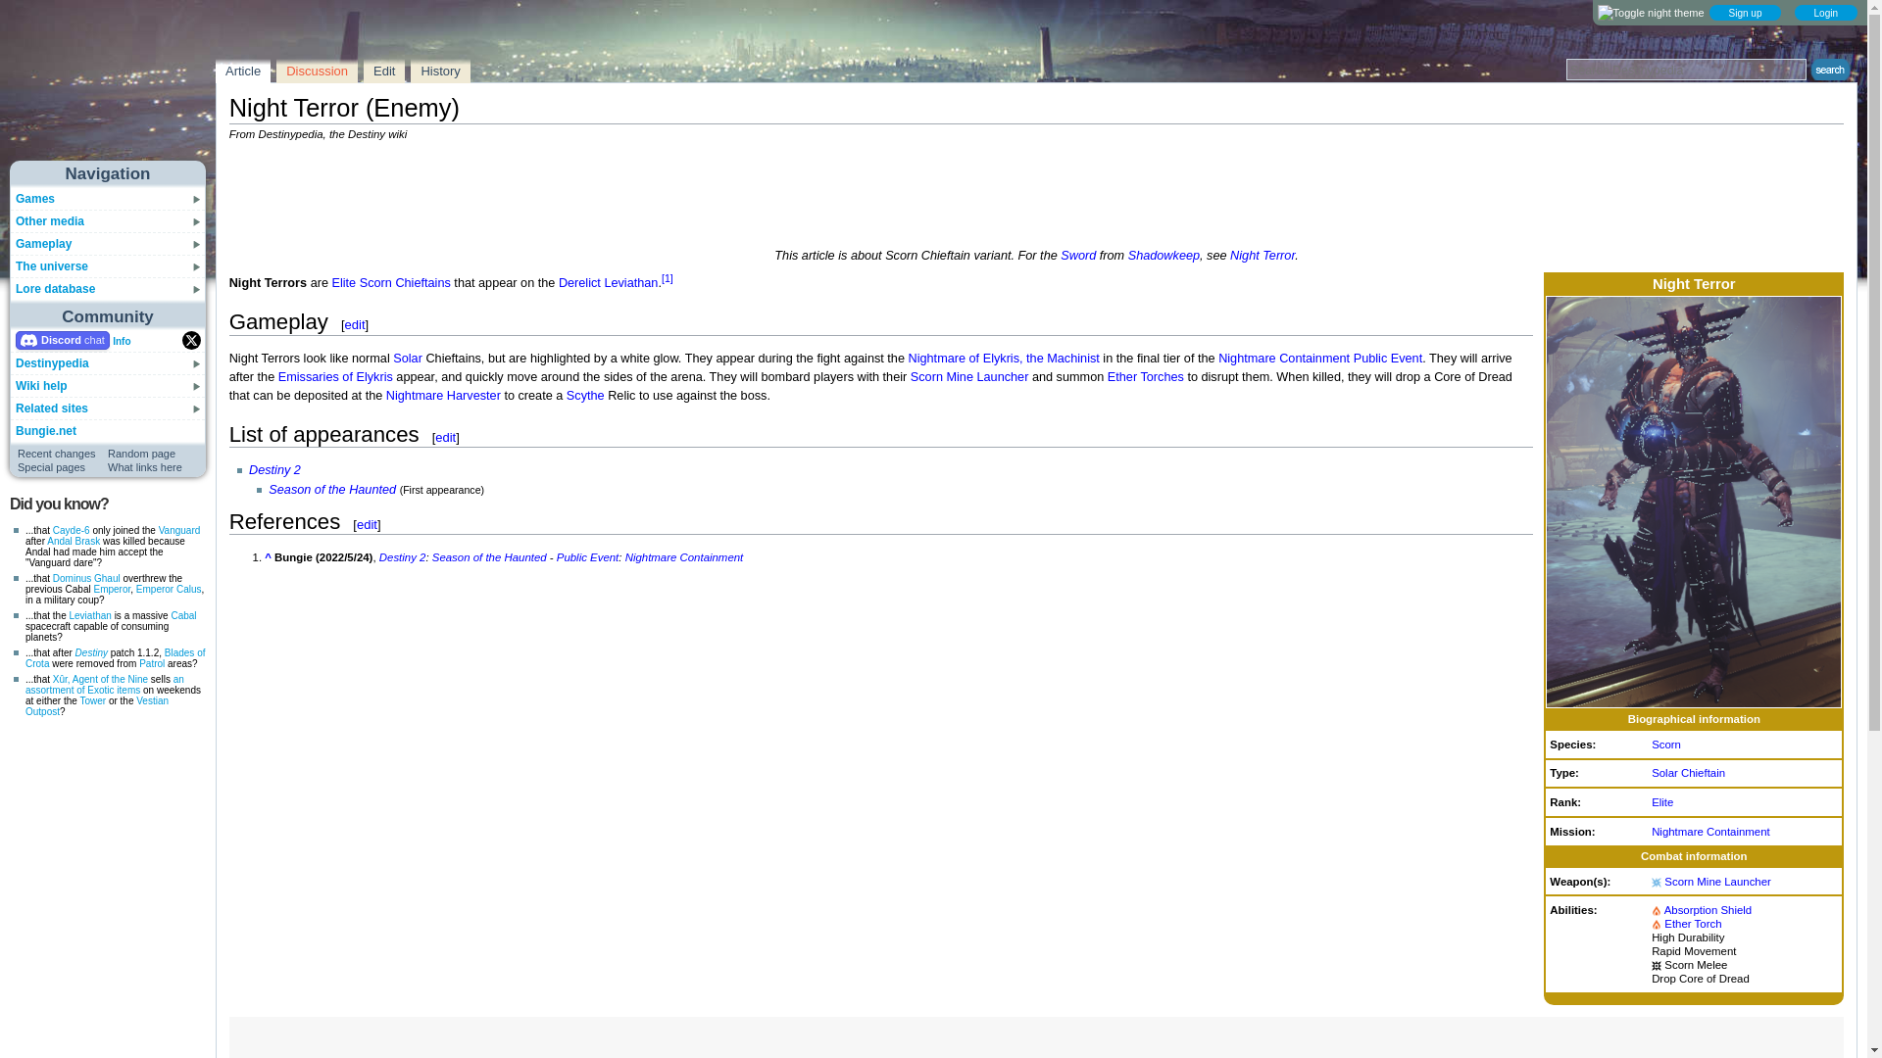  What do you see at coordinates (90, 652) in the screenshot?
I see `Destiny` at bounding box center [90, 652].